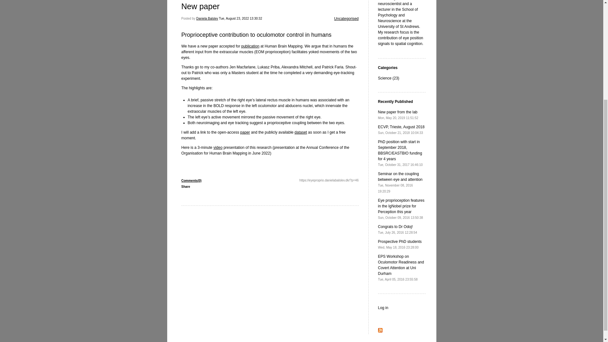 This screenshot has height=342, width=608. I want to click on publication, so click(250, 46).